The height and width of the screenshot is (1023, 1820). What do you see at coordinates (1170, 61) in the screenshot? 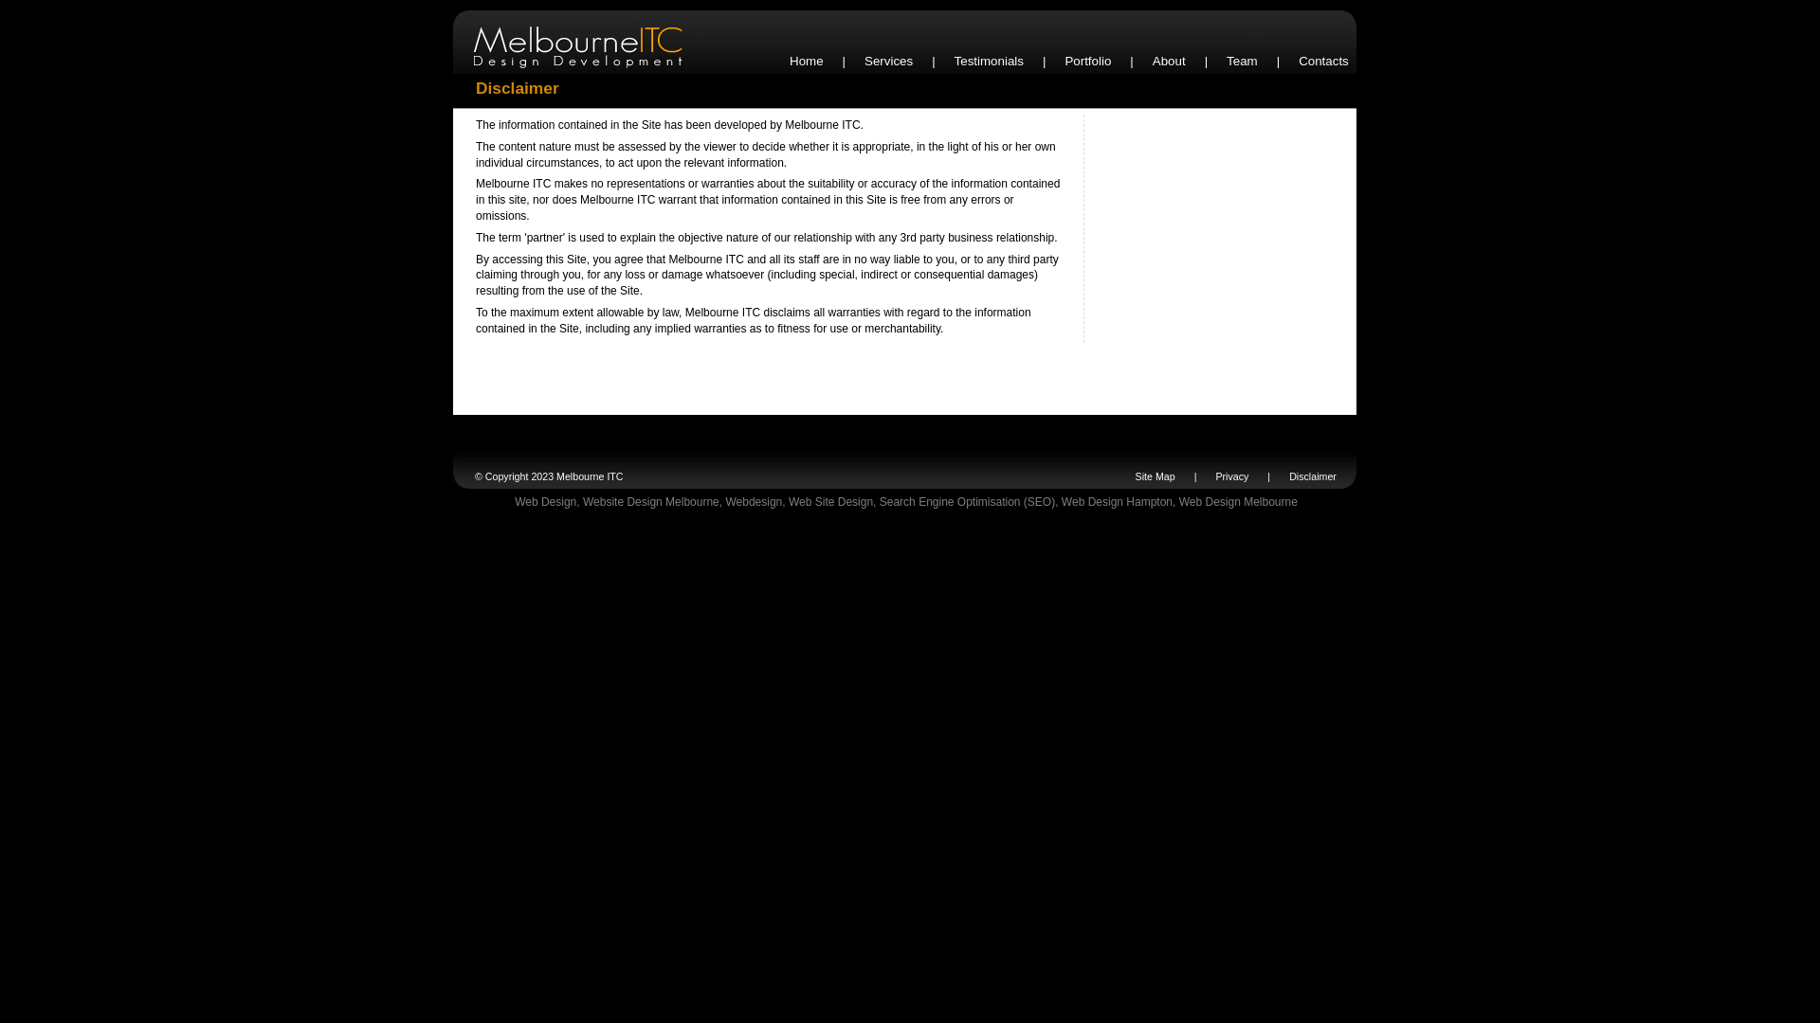
I see `About` at bounding box center [1170, 61].